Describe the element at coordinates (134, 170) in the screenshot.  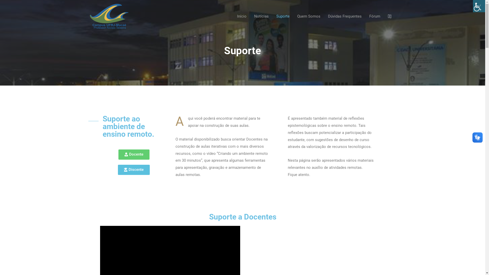
I see `Discente` at that location.